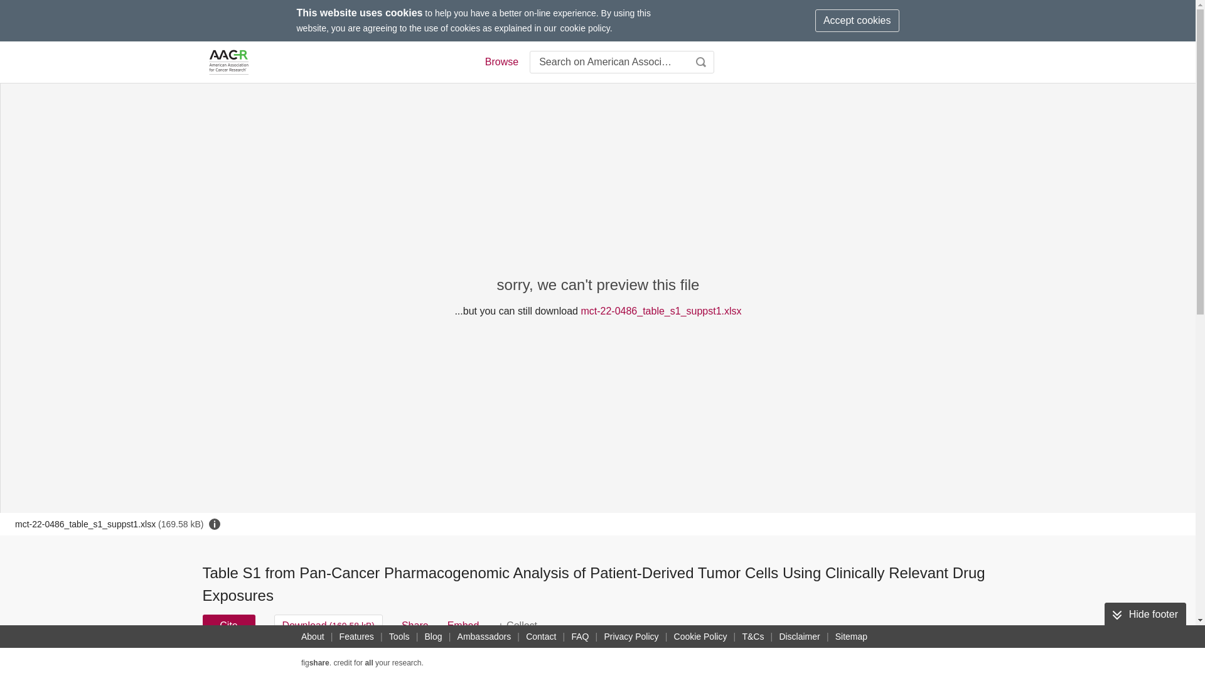 This screenshot has height=678, width=1205. Describe the element at coordinates (798, 637) in the screenshot. I see `Disclaimer` at that location.